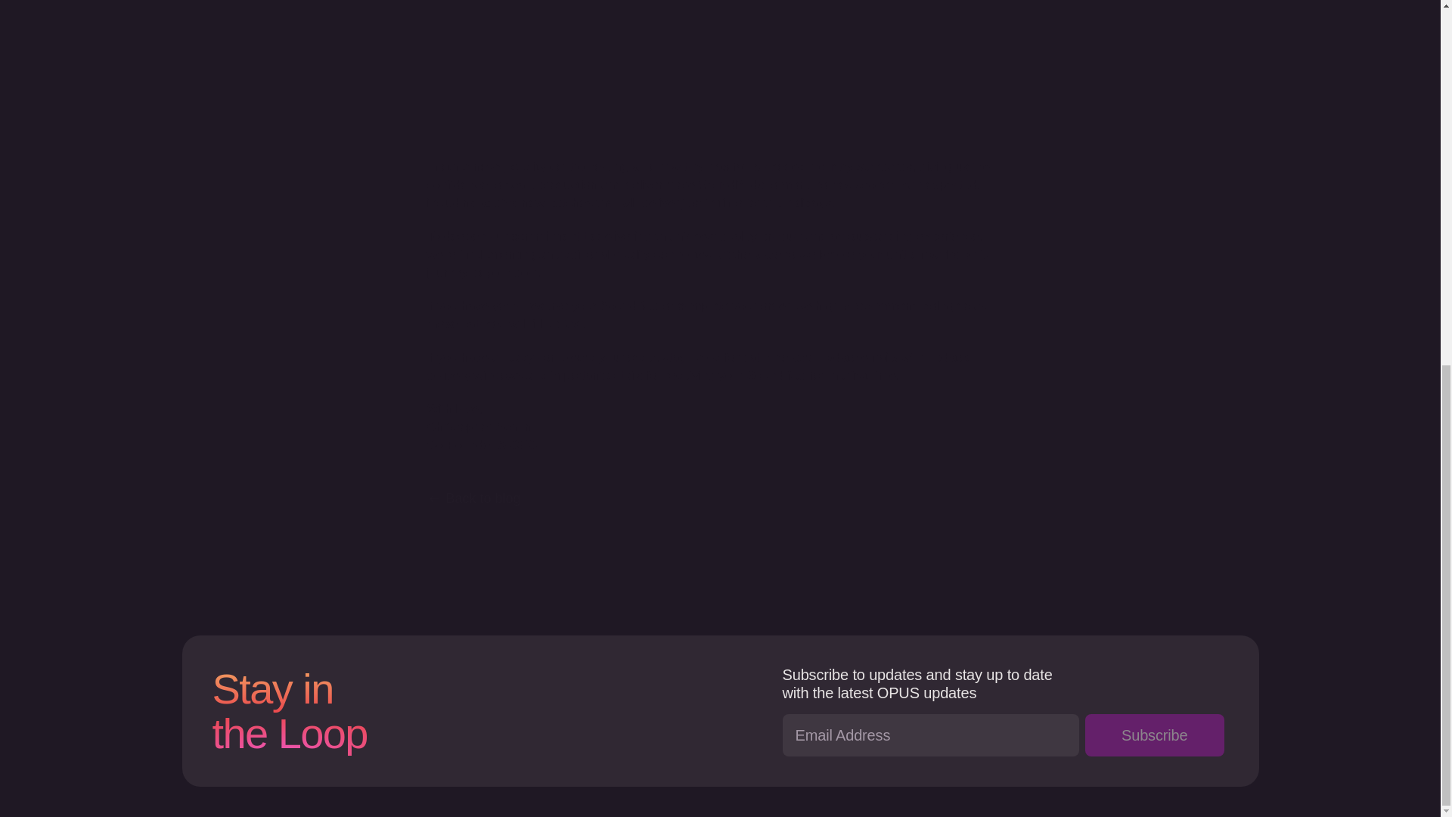 This screenshot has height=817, width=1452. What do you see at coordinates (706, 315) in the screenshot?
I see `doing so as these batches will fill up fast.` at bounding box center [706, 315].